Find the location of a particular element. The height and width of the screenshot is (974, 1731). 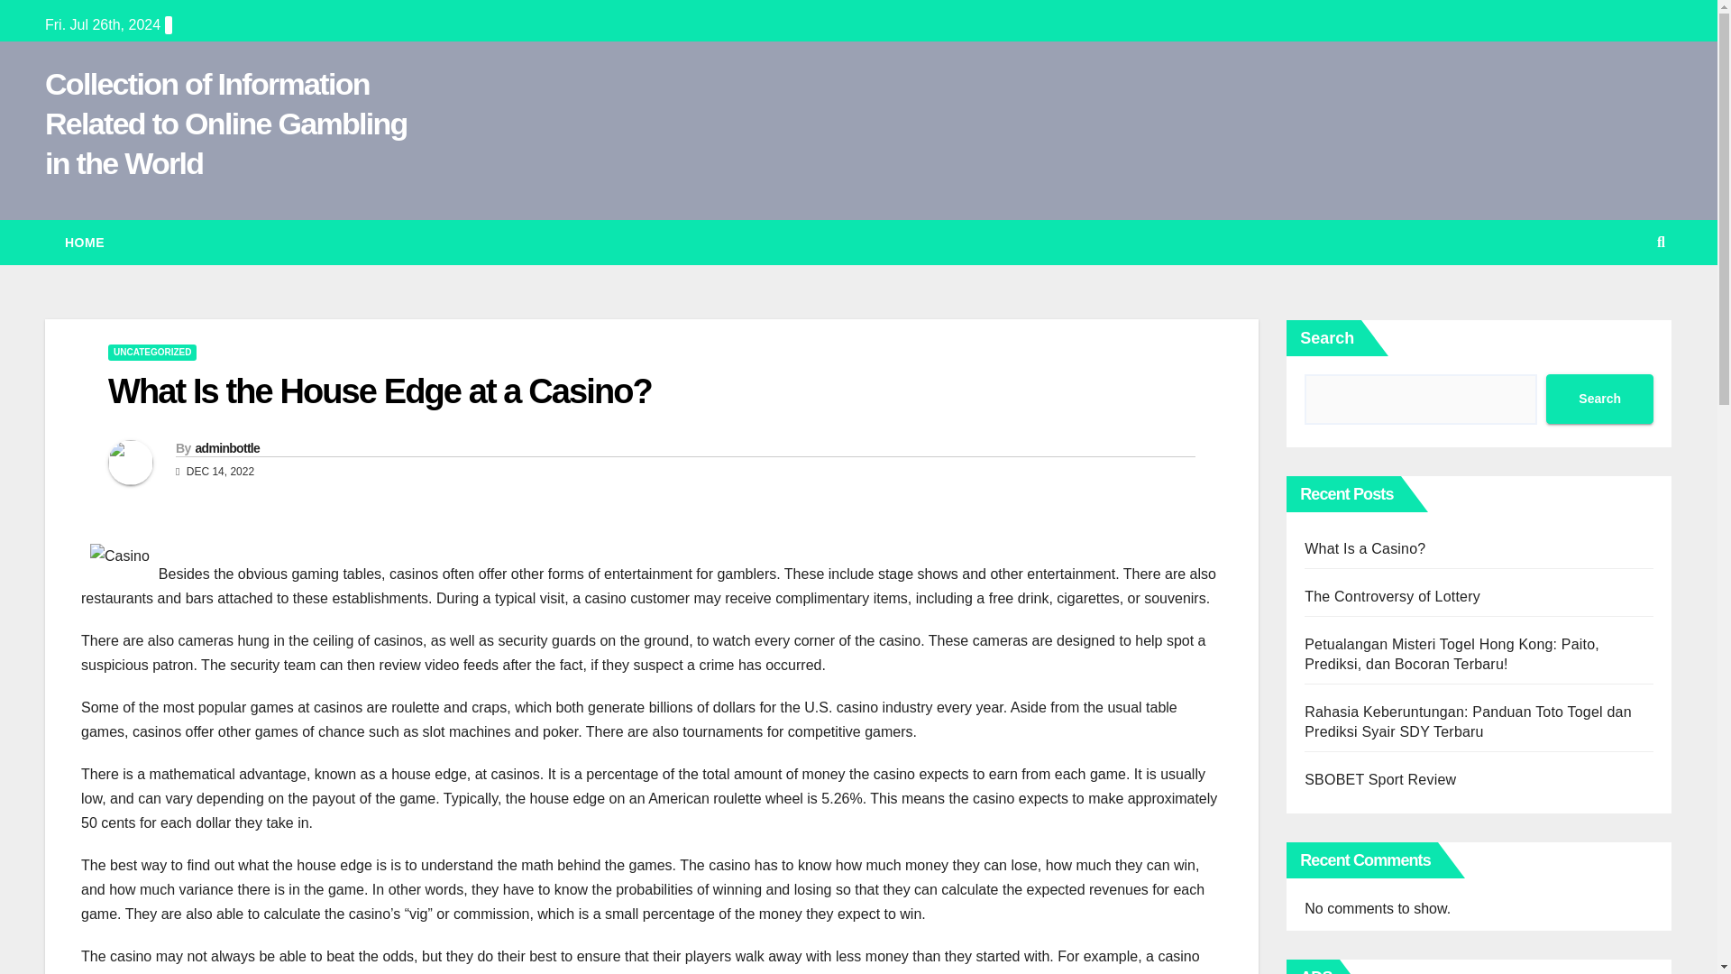

Permalink to: What Is the House Edge at a Casino? is located at coordinates (380, 391).